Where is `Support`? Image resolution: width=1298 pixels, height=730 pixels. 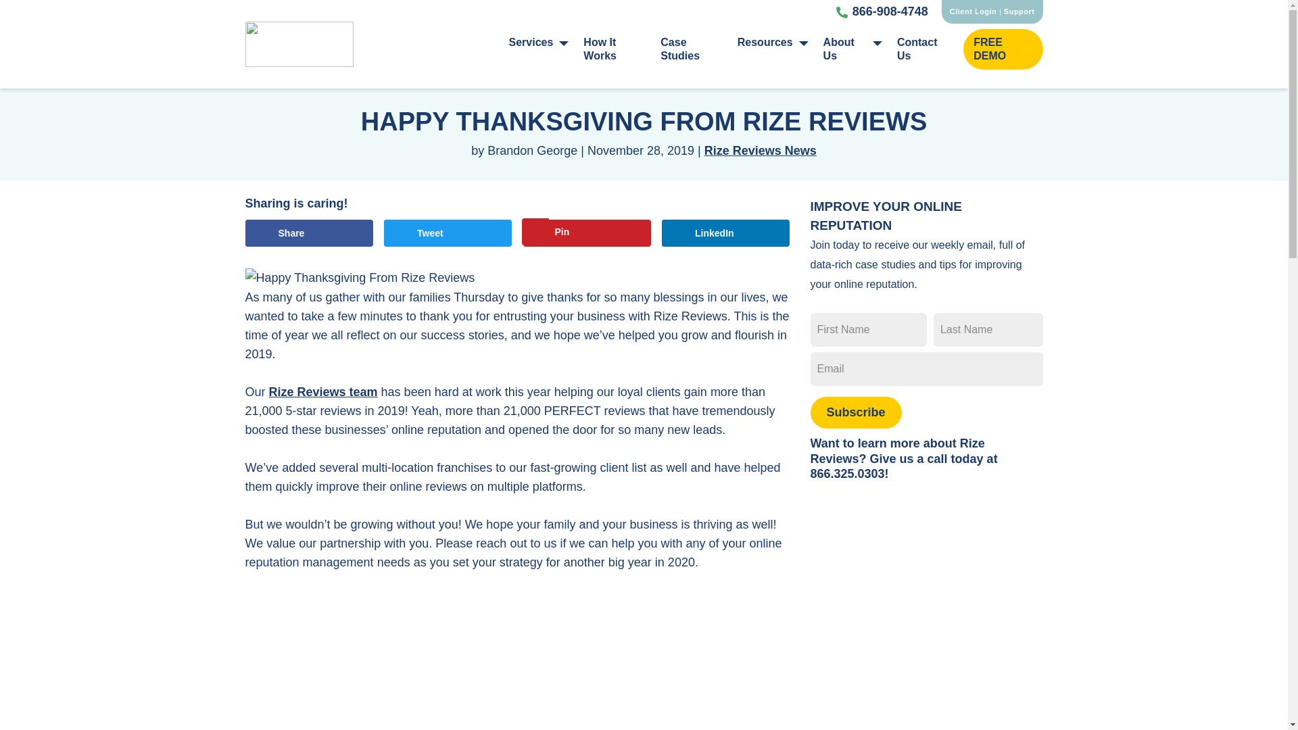
Support is located at coordinates (1019, 11).